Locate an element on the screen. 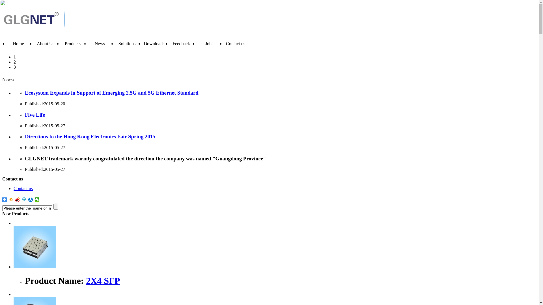 This screenshot has height=305, width=543. News is located at coordinates (100, 44).